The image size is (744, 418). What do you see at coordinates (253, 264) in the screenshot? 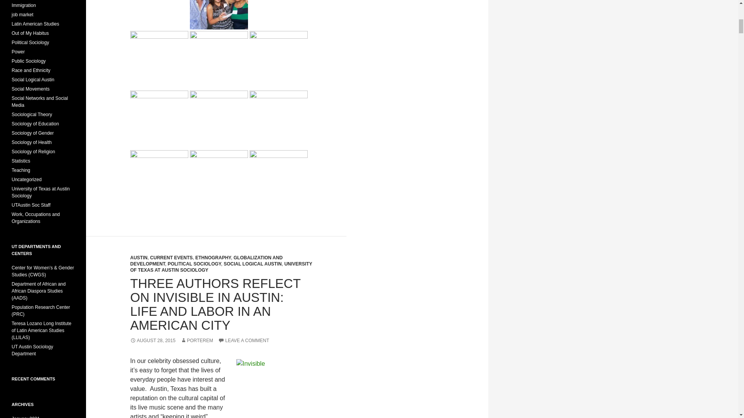
I see `SOCIAL LOGICAL AUSTIN` at bounding box center [253, 264].